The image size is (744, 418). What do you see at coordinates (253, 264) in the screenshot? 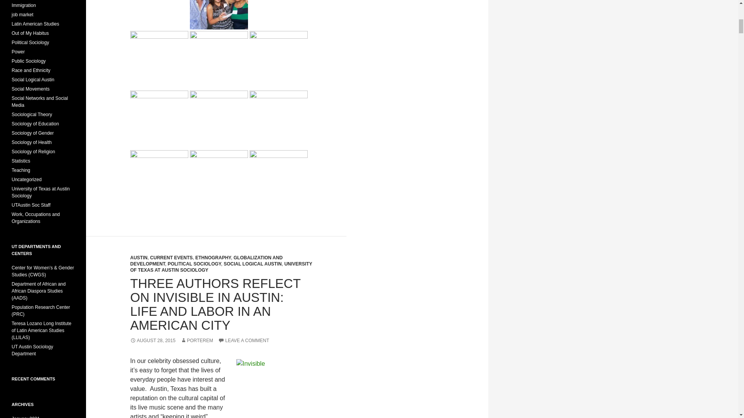
I see `SOCIAL LOGICAL AUSTIN` at bounding box center [253, 264].